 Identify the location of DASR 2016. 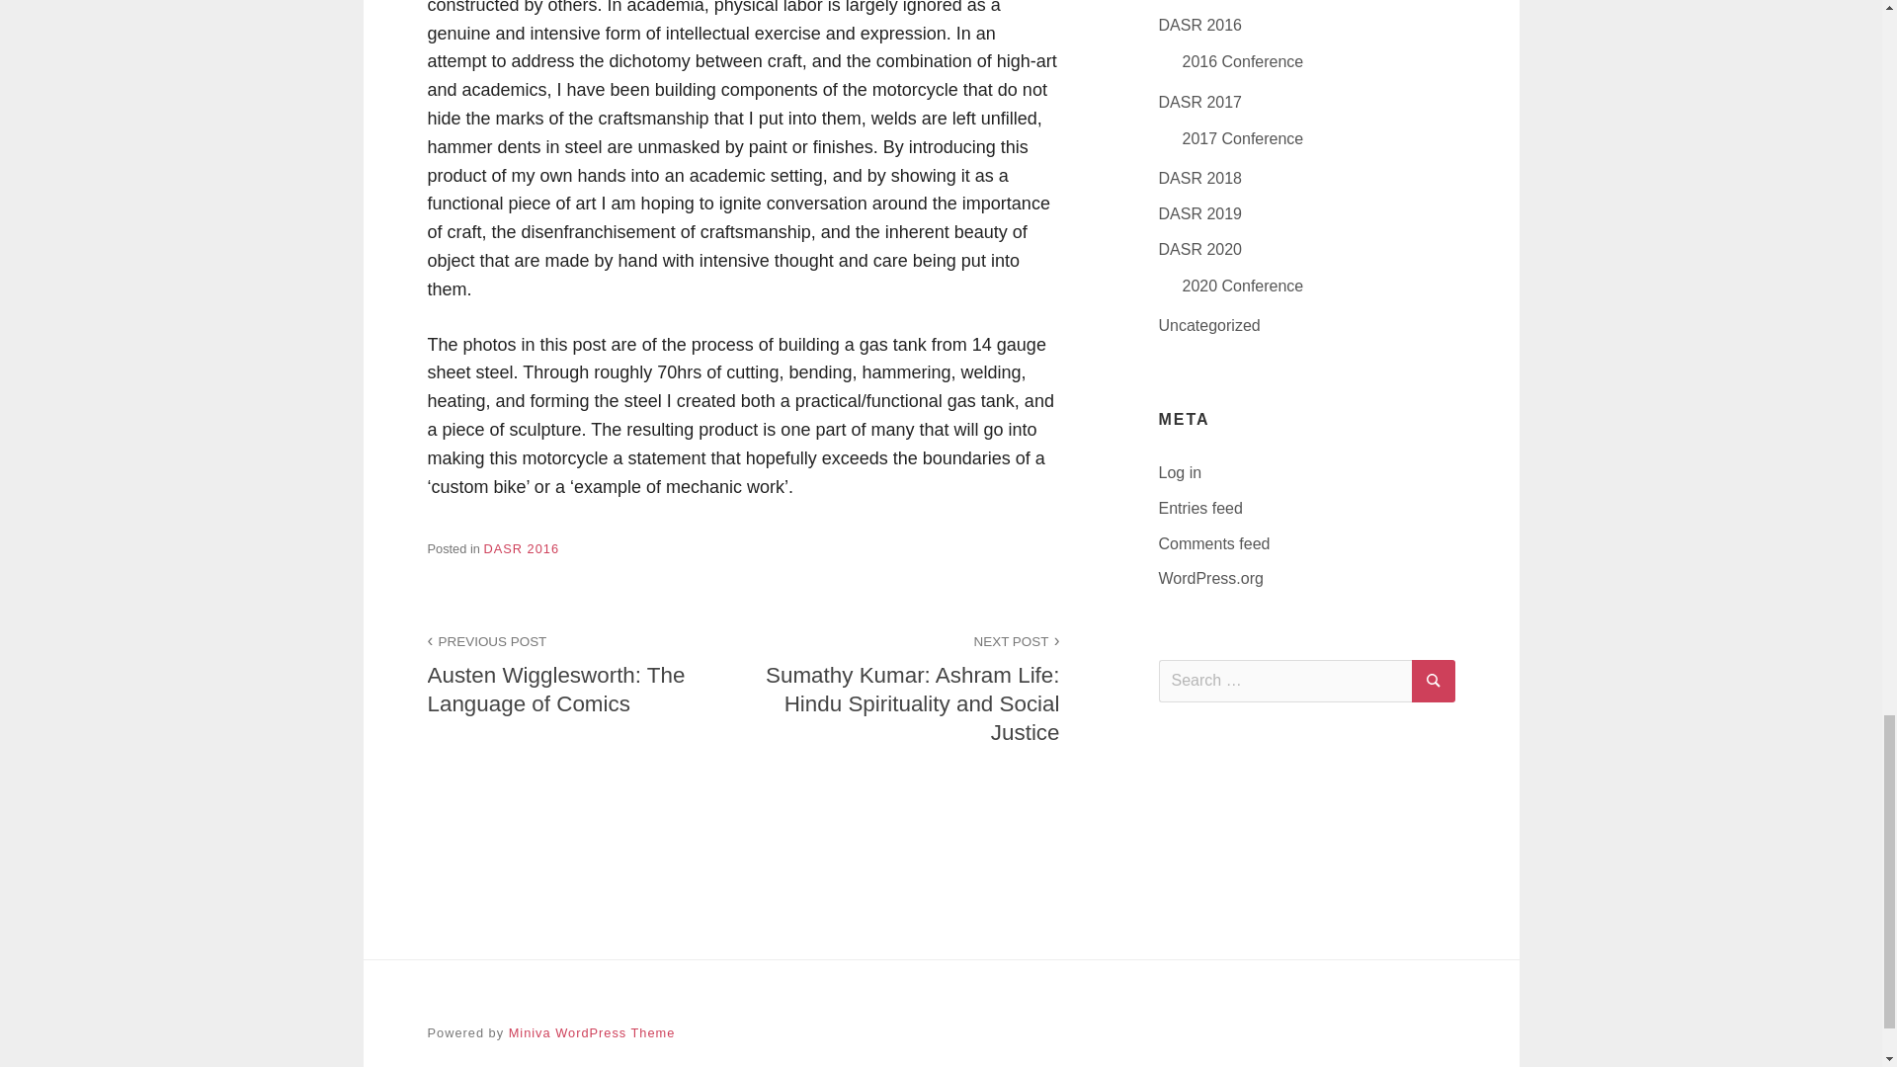
(585, 674).